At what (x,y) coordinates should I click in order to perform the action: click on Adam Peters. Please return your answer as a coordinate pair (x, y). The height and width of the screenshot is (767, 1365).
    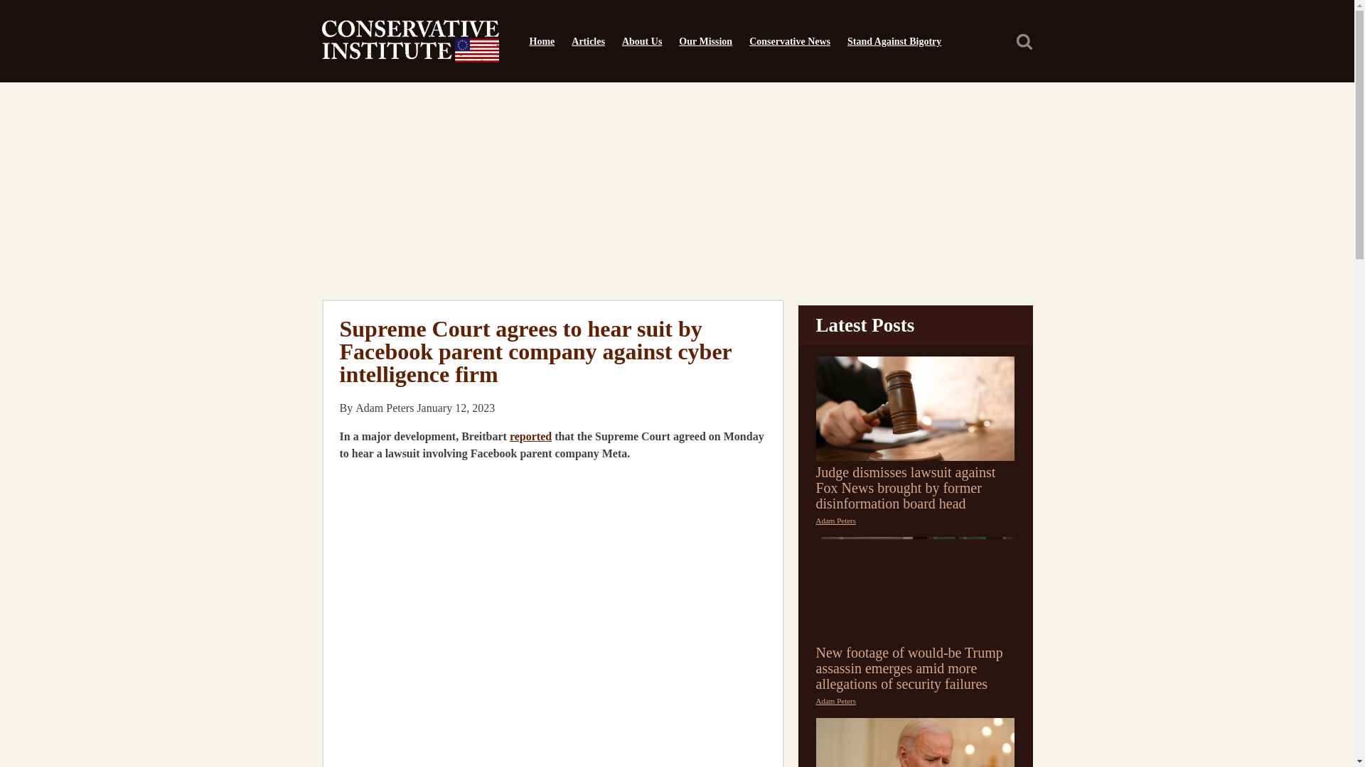
    Looking at the image, I should click on (384, 408).